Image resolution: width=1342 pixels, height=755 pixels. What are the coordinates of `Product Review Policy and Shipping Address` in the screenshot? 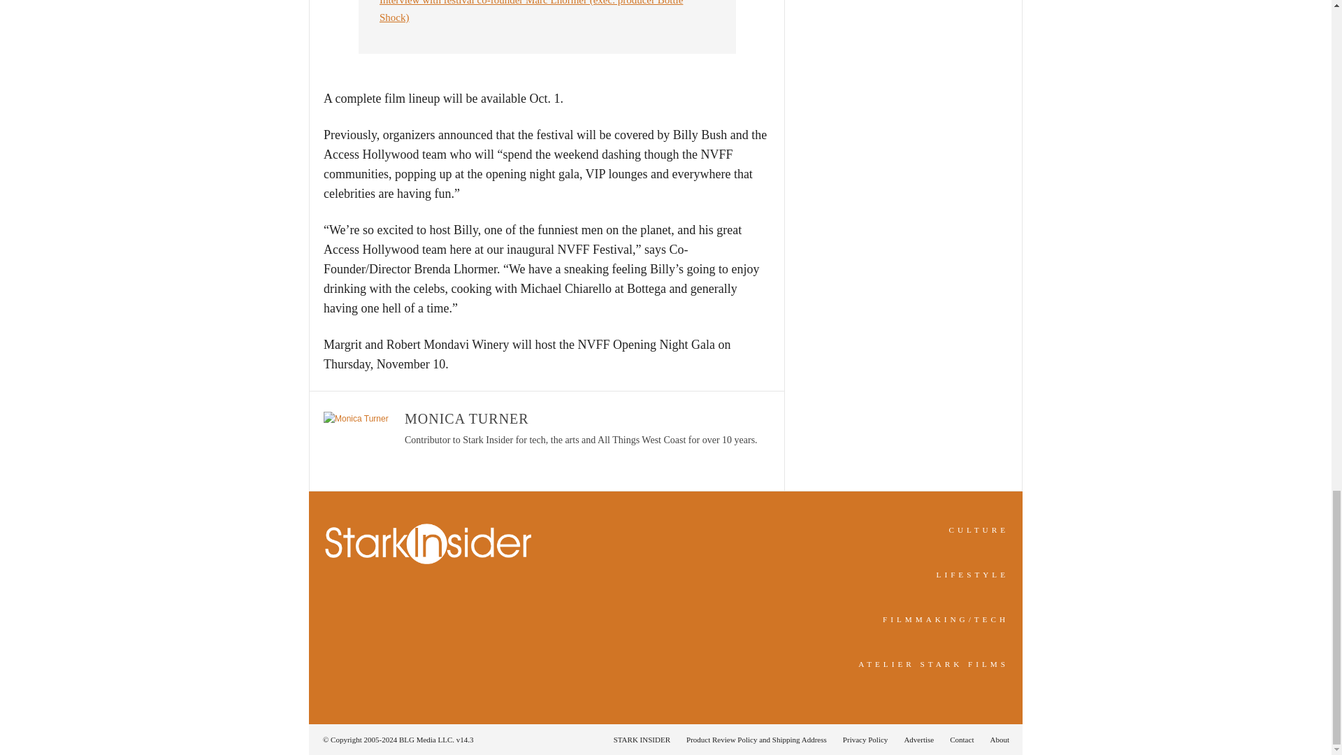 It's located at (756, 739).